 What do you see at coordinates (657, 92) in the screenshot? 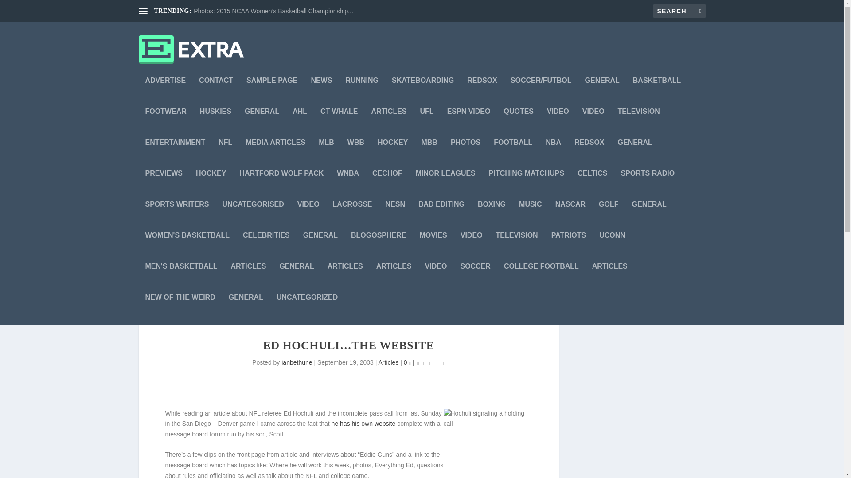
I see `BASKETBALL` at bounding box center [657, 92].